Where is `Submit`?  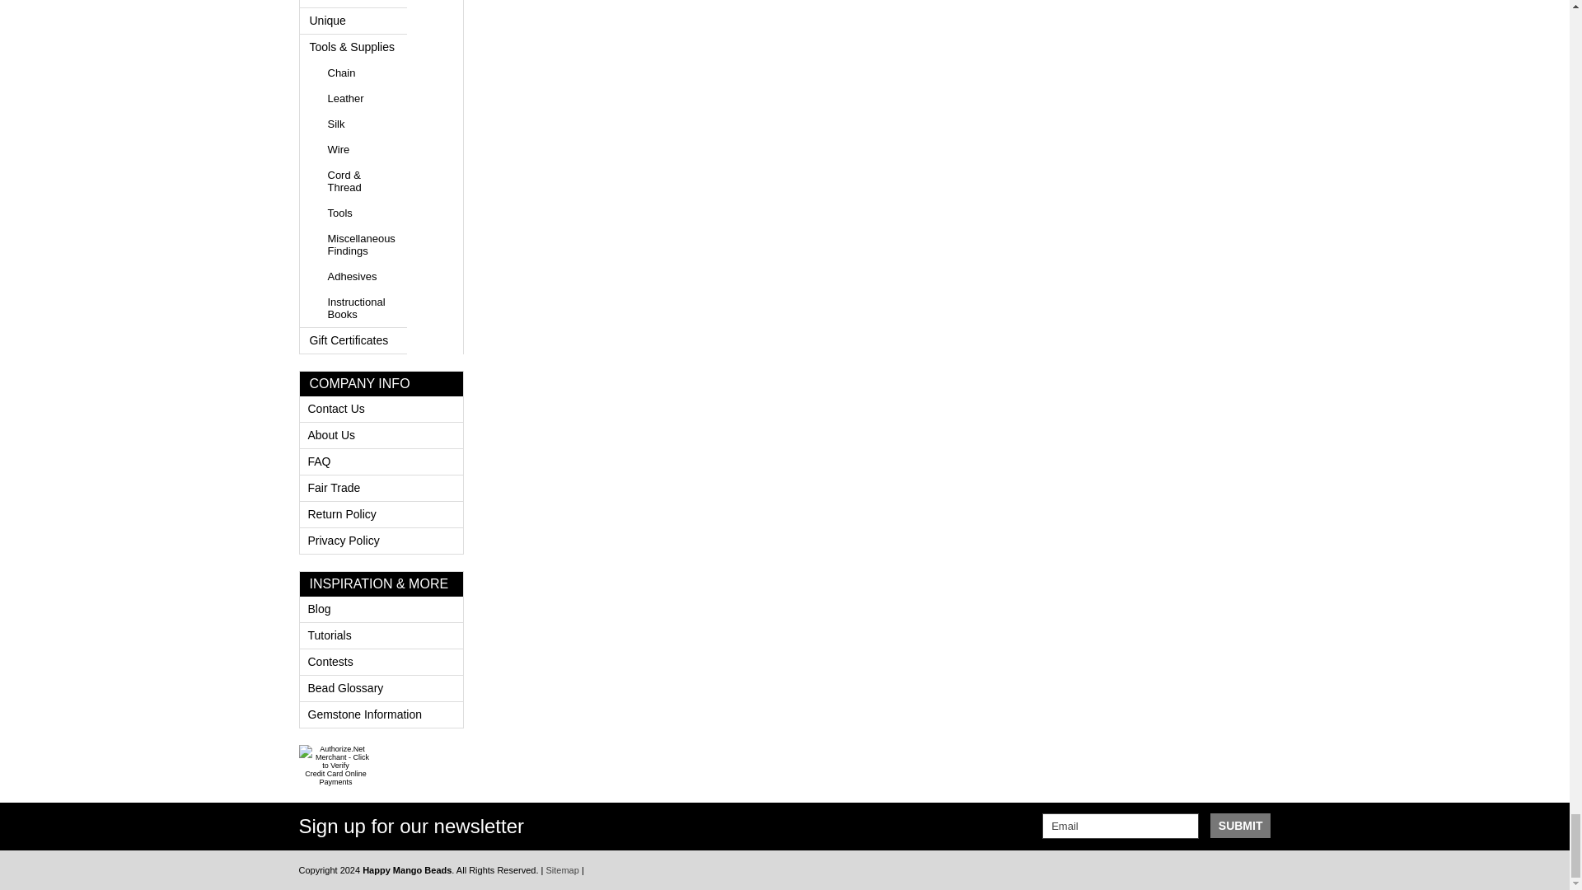 Submit is located at coordinates (1241, 826).